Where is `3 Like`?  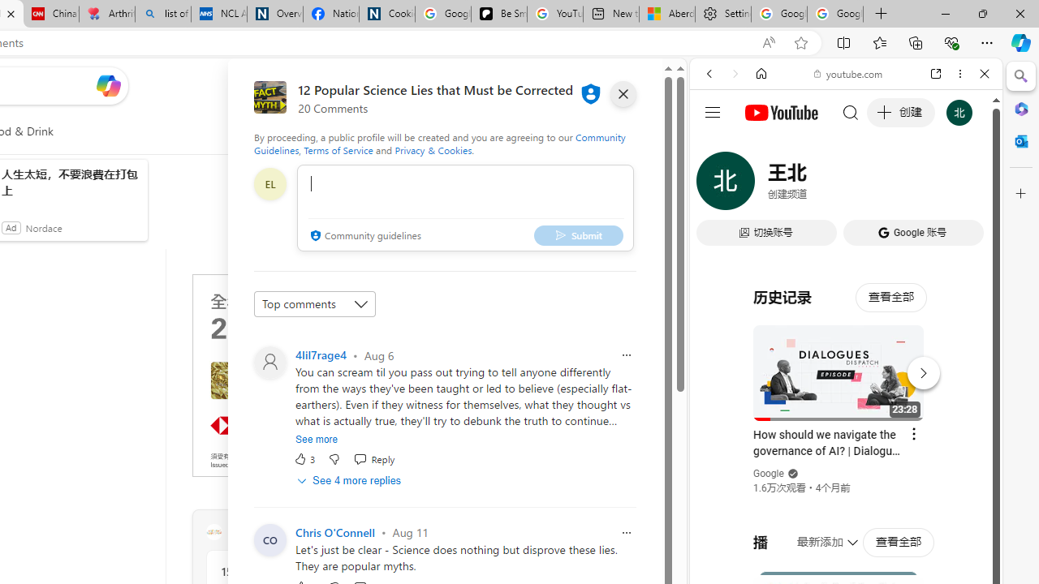
3 Like is located at coordinates (304, 459).